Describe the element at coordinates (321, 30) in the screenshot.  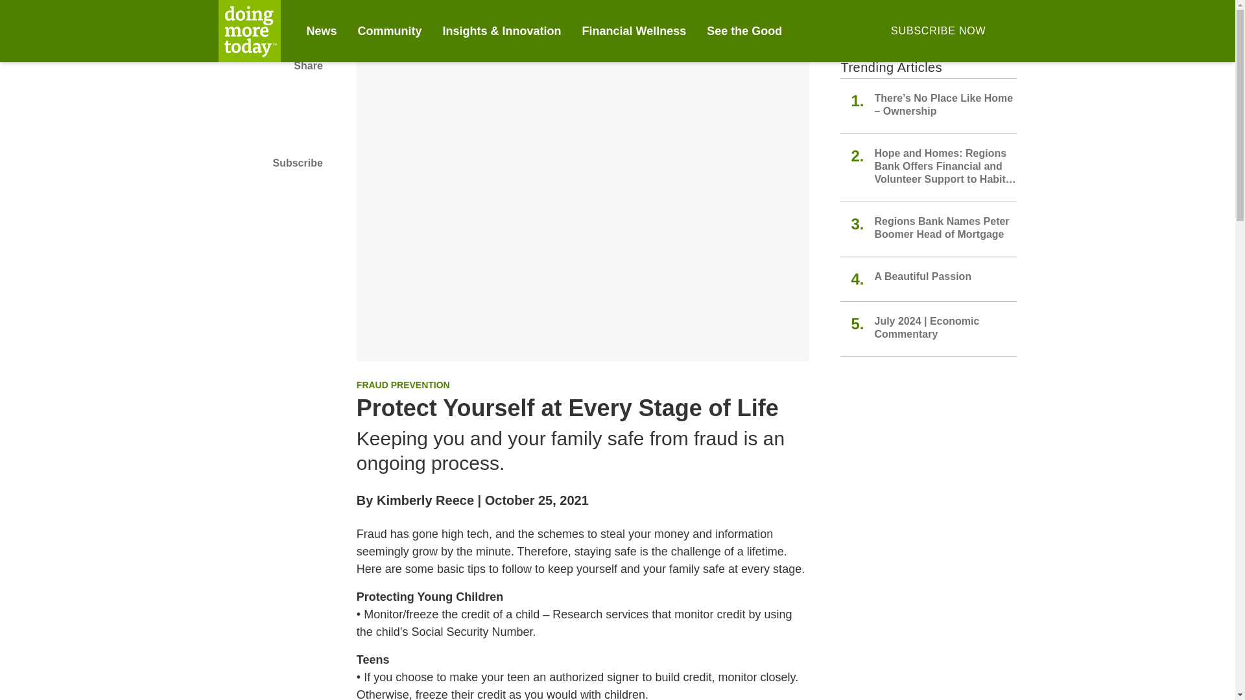
I see `News` at that location.